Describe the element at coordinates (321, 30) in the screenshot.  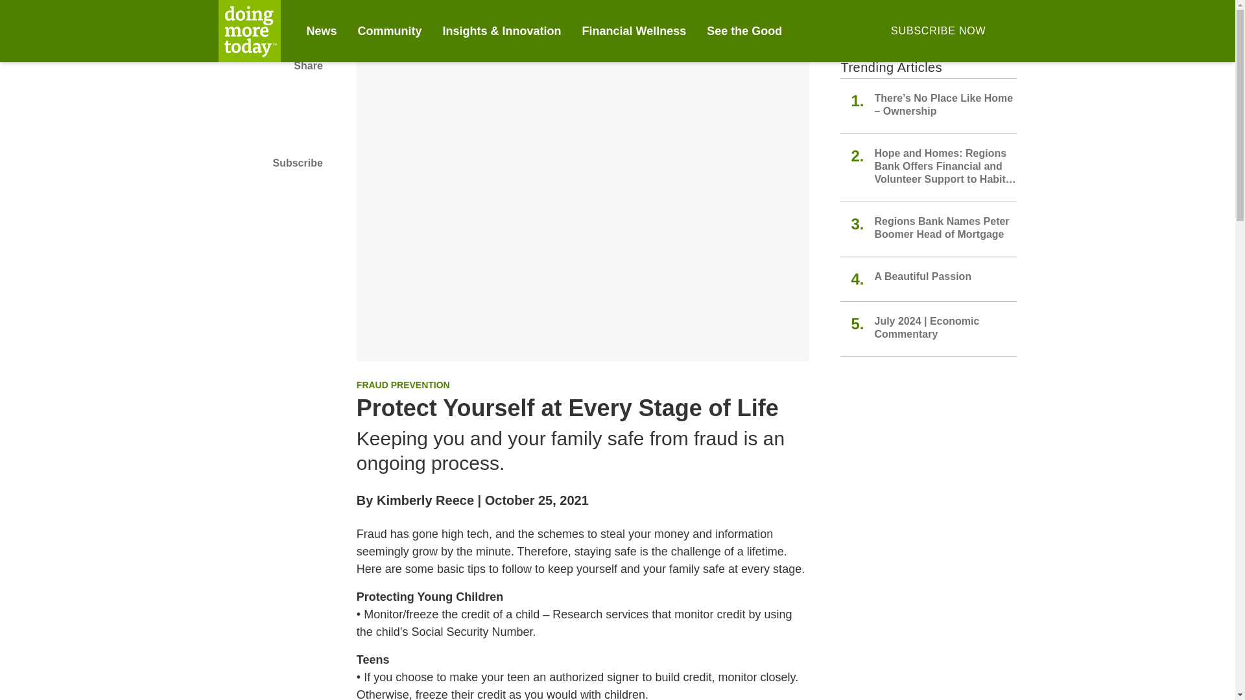
I see `News` at that location.